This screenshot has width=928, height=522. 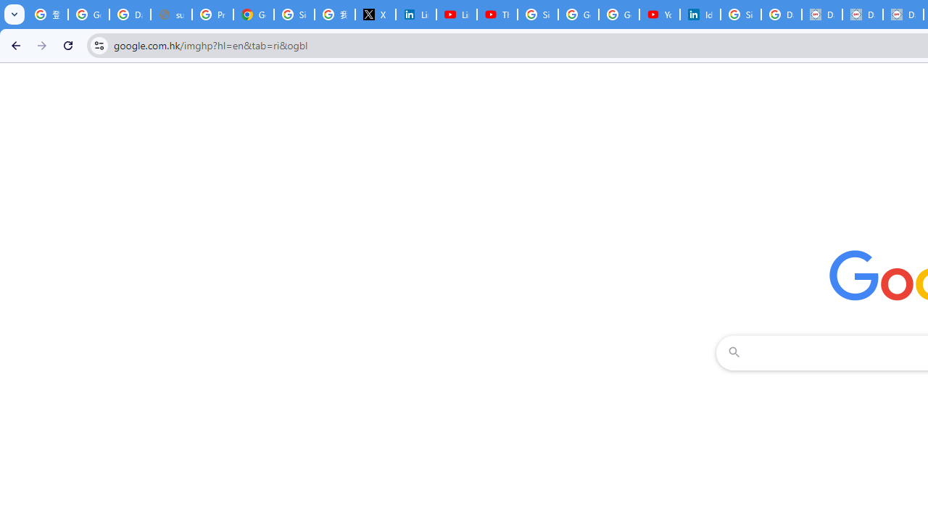 What do you see at coordinates (171, 14) in the screenshot?
I see `support.google.com - Network error` at bounding box center [171, 14].